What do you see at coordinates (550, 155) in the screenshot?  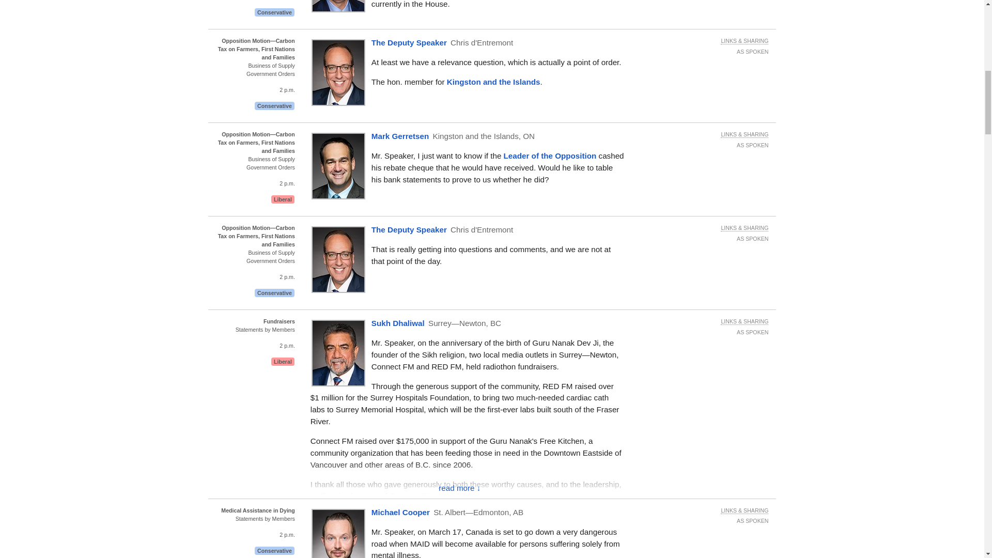 I see `Pierre Poilievre` at bounding box center [550, 155].